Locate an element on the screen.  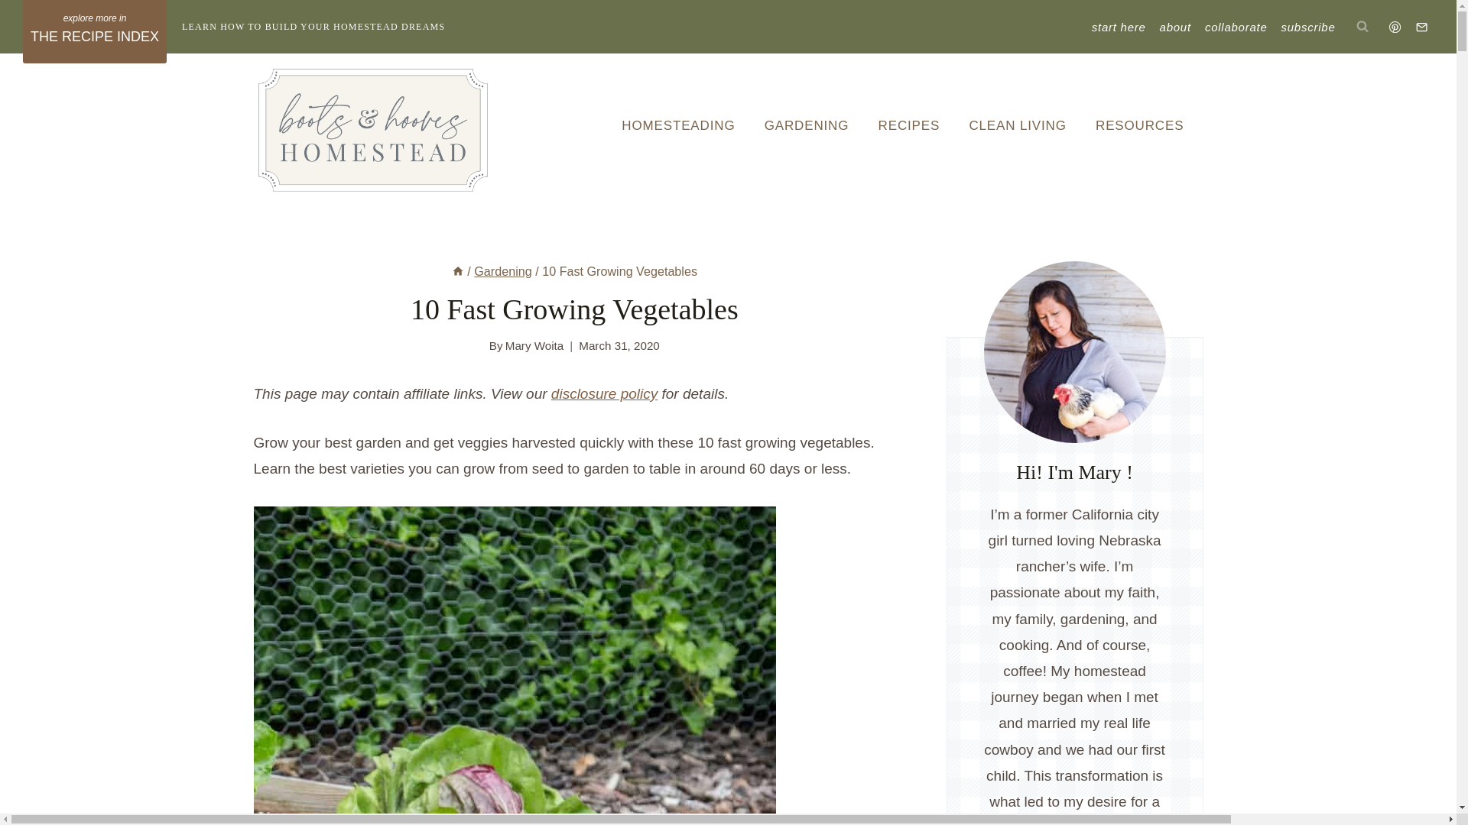
THE RECIPE INDEX is located at coordinates (95, 32).